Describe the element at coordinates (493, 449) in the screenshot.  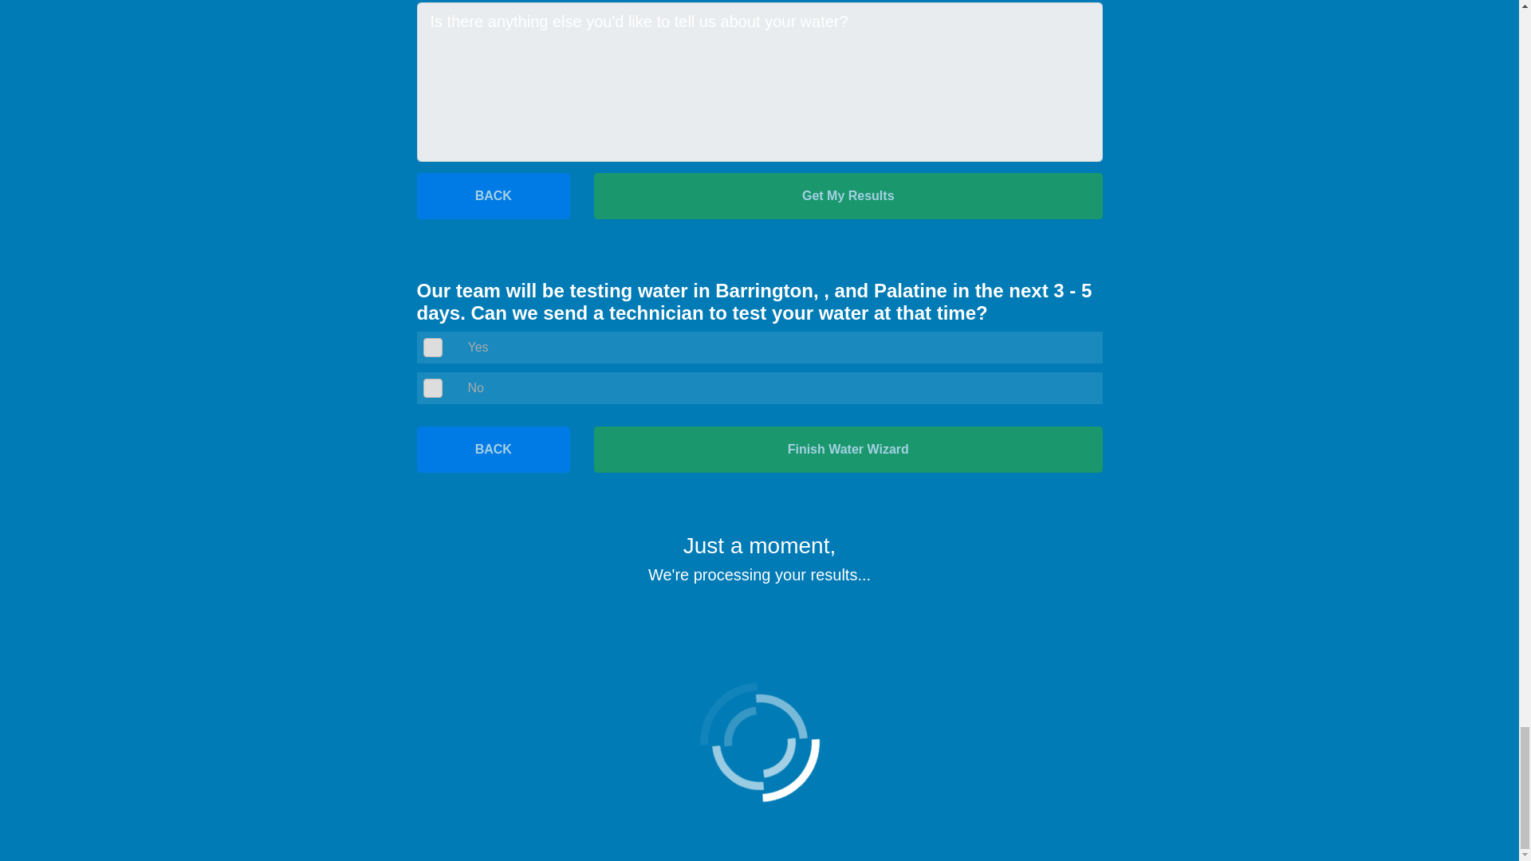
I see `BACK` at that location.